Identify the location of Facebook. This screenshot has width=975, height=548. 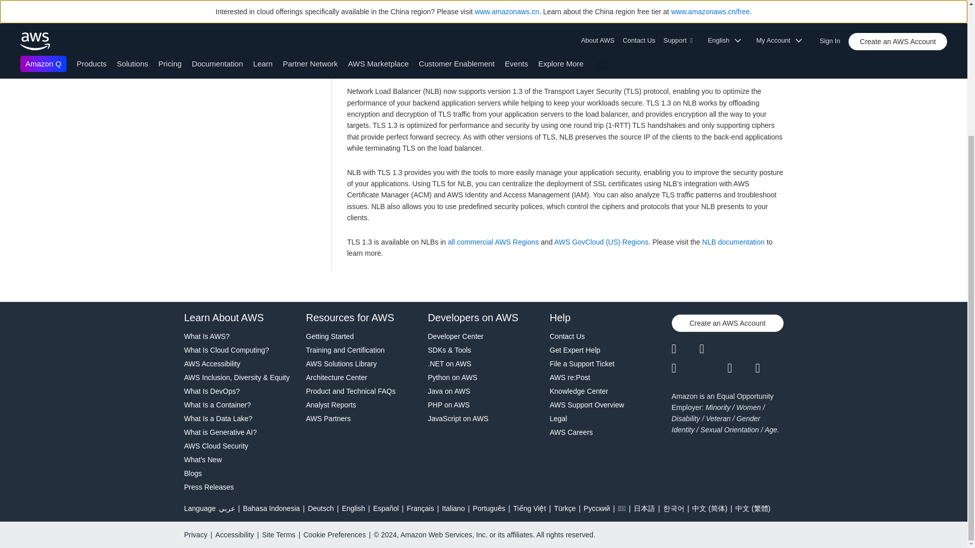
(713, 349).